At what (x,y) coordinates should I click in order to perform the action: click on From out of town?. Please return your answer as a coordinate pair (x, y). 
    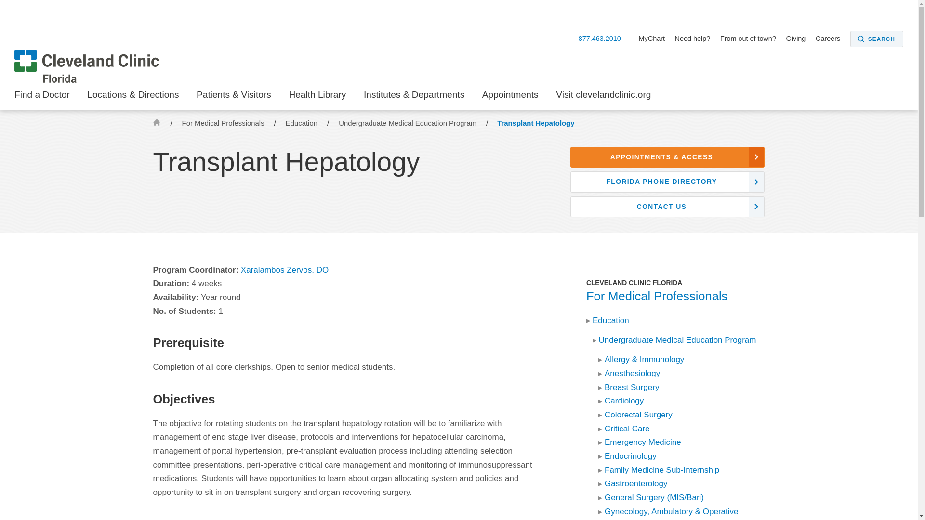
    Looking at the image, I should click on (752, 39).